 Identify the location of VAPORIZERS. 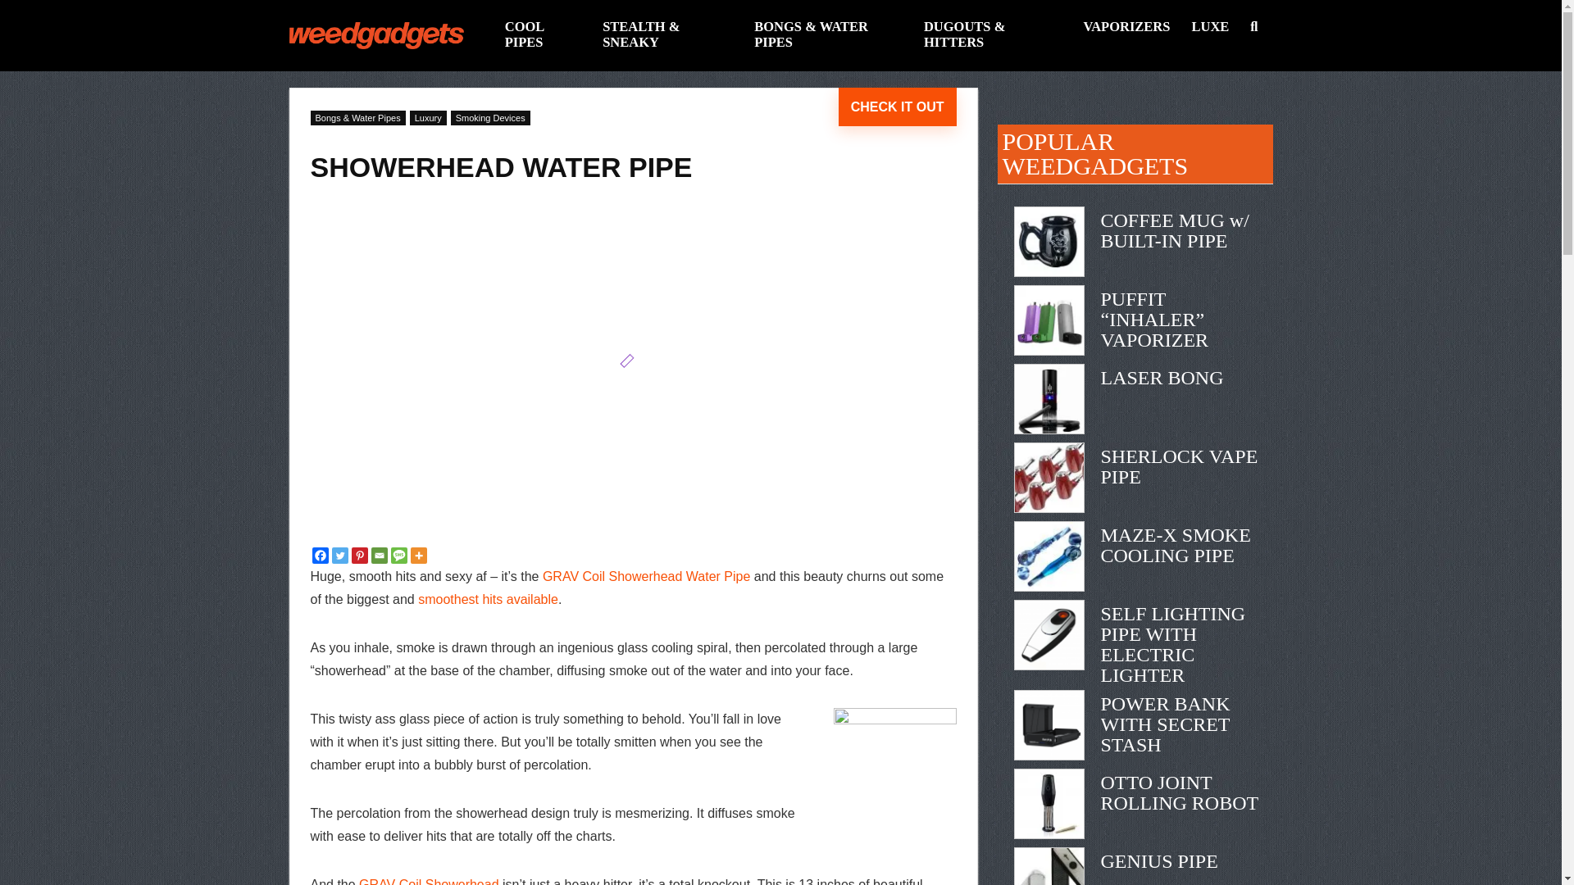
(1126, 28).